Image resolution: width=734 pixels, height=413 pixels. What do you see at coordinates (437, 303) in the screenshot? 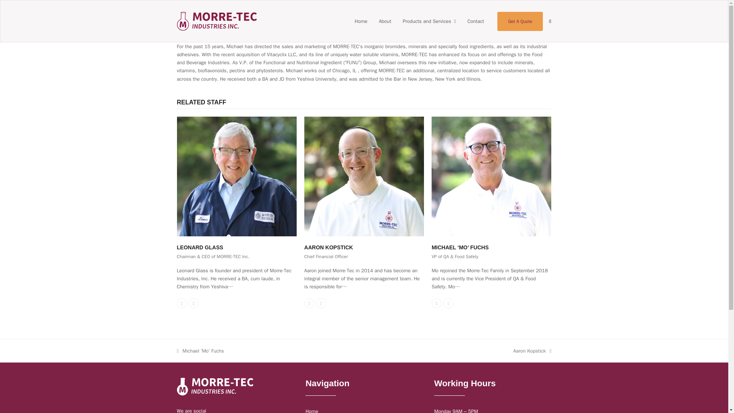
I see `Phone Number` at bounding box center [437, 303].